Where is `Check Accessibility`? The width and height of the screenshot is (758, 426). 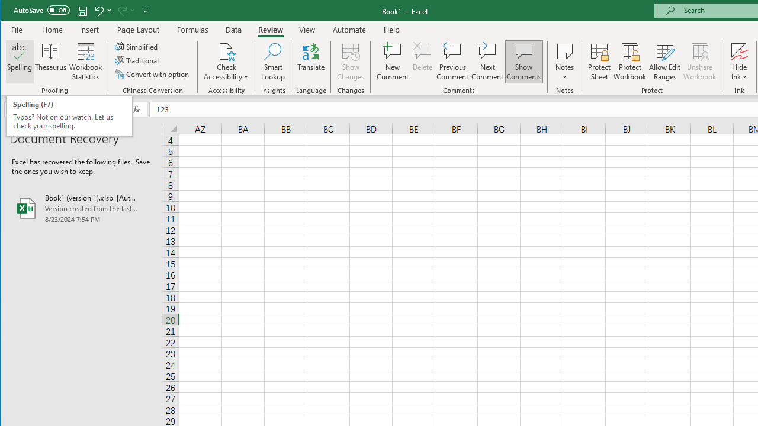 Check Accessibility is located at coordinates (226, 62).